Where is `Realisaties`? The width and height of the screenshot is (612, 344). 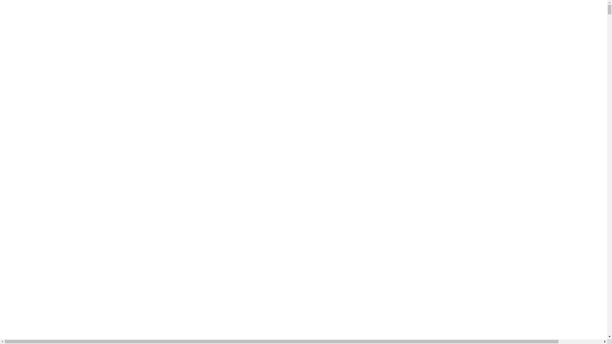 Realisaties is located at coordinates (13, 51).